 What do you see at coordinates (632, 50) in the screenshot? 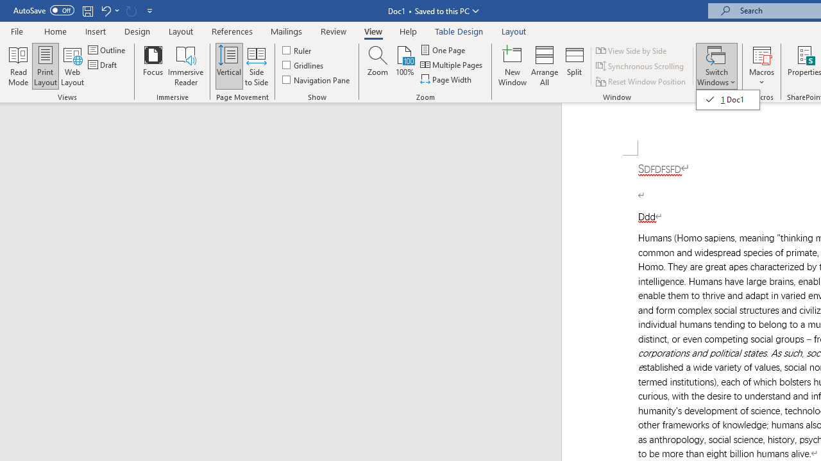
I see `View Side by Side` at bounding box center [632, 50].